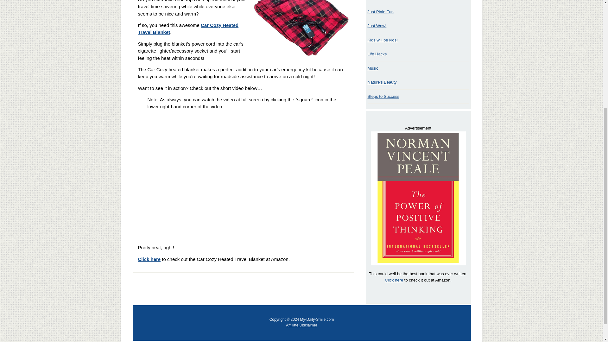 Image resolution: width=608 pixels, height=342 pixels. What do you see at coordinates (382, 40) in the screenshot?
I see `Kids will be kids!` at bounding box center [382, 40].